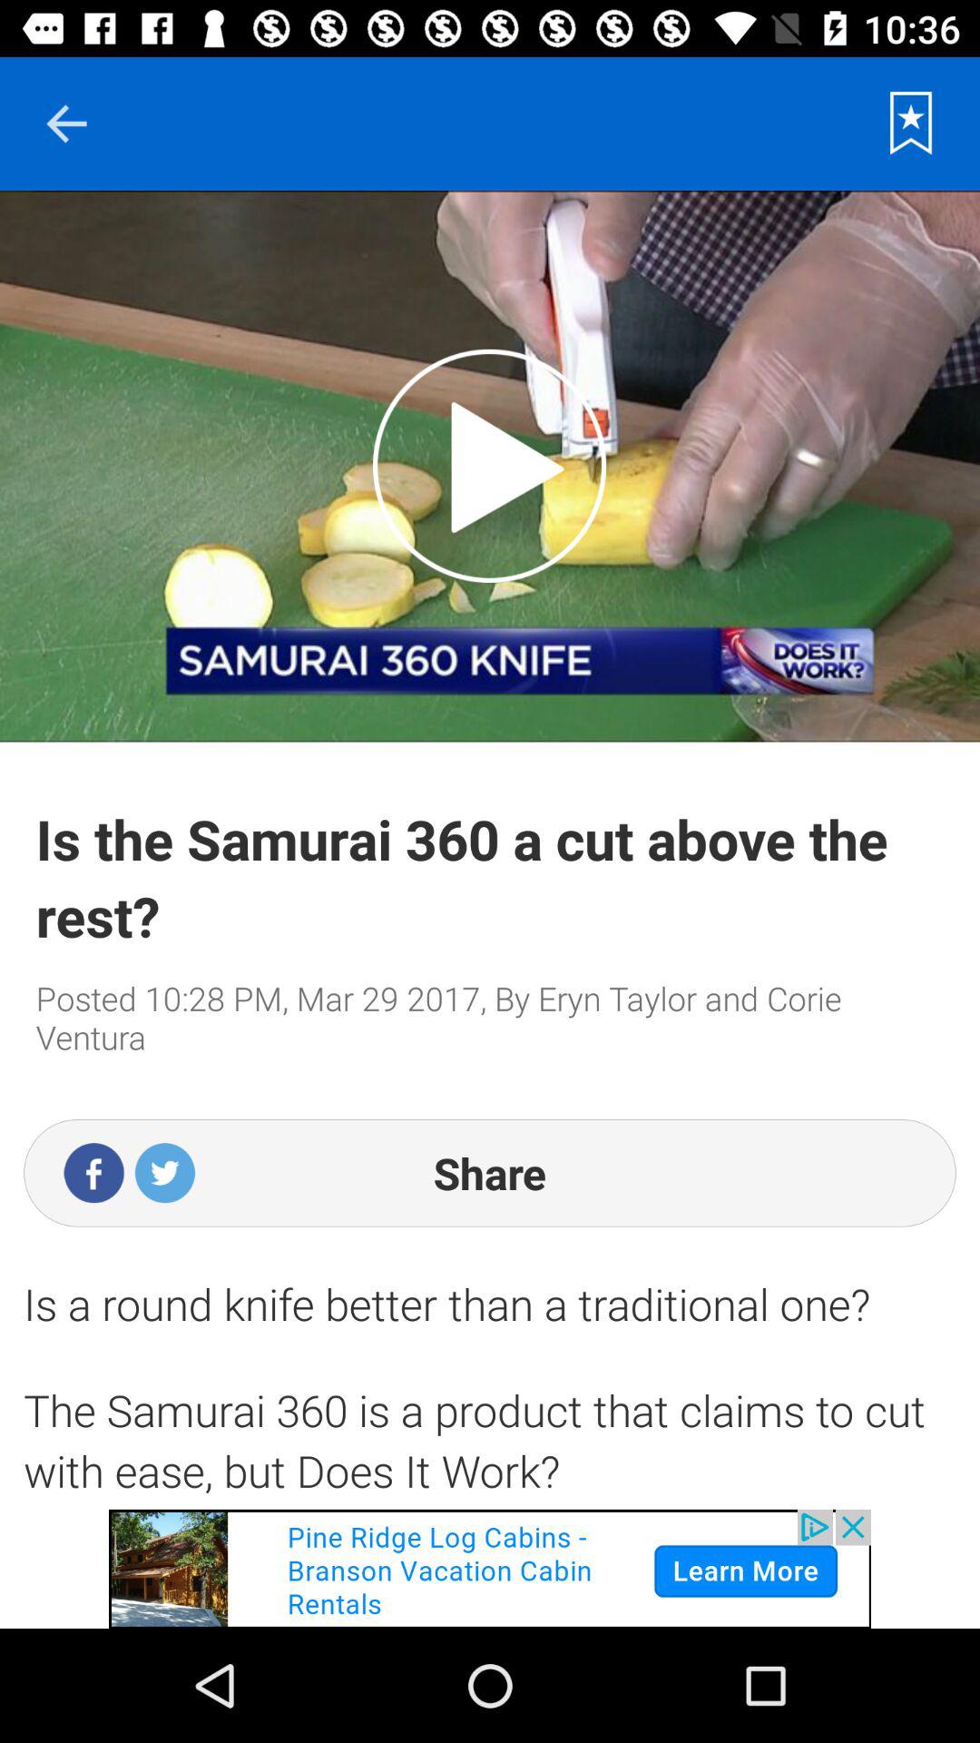  Describe the element at coordinates (911, 123) in the screenshot. I see `favorite` at that location.